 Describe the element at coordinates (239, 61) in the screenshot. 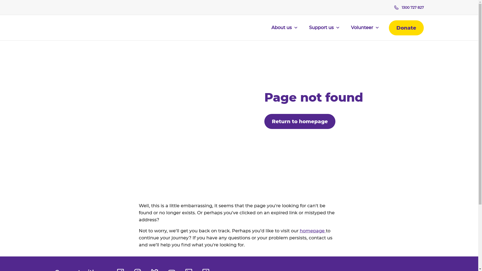

I see `Our impact` at that location.